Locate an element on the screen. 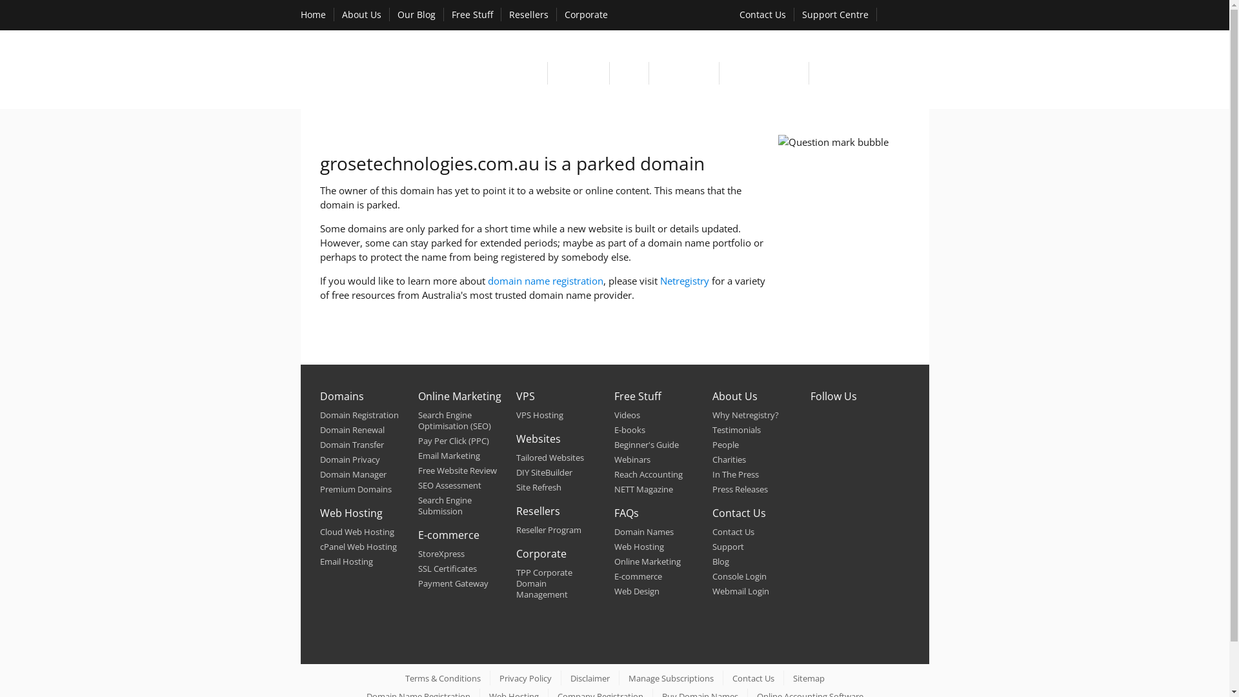 This screenshot has width=1239, height=697. In The Press is located at coordinates (736, 474).